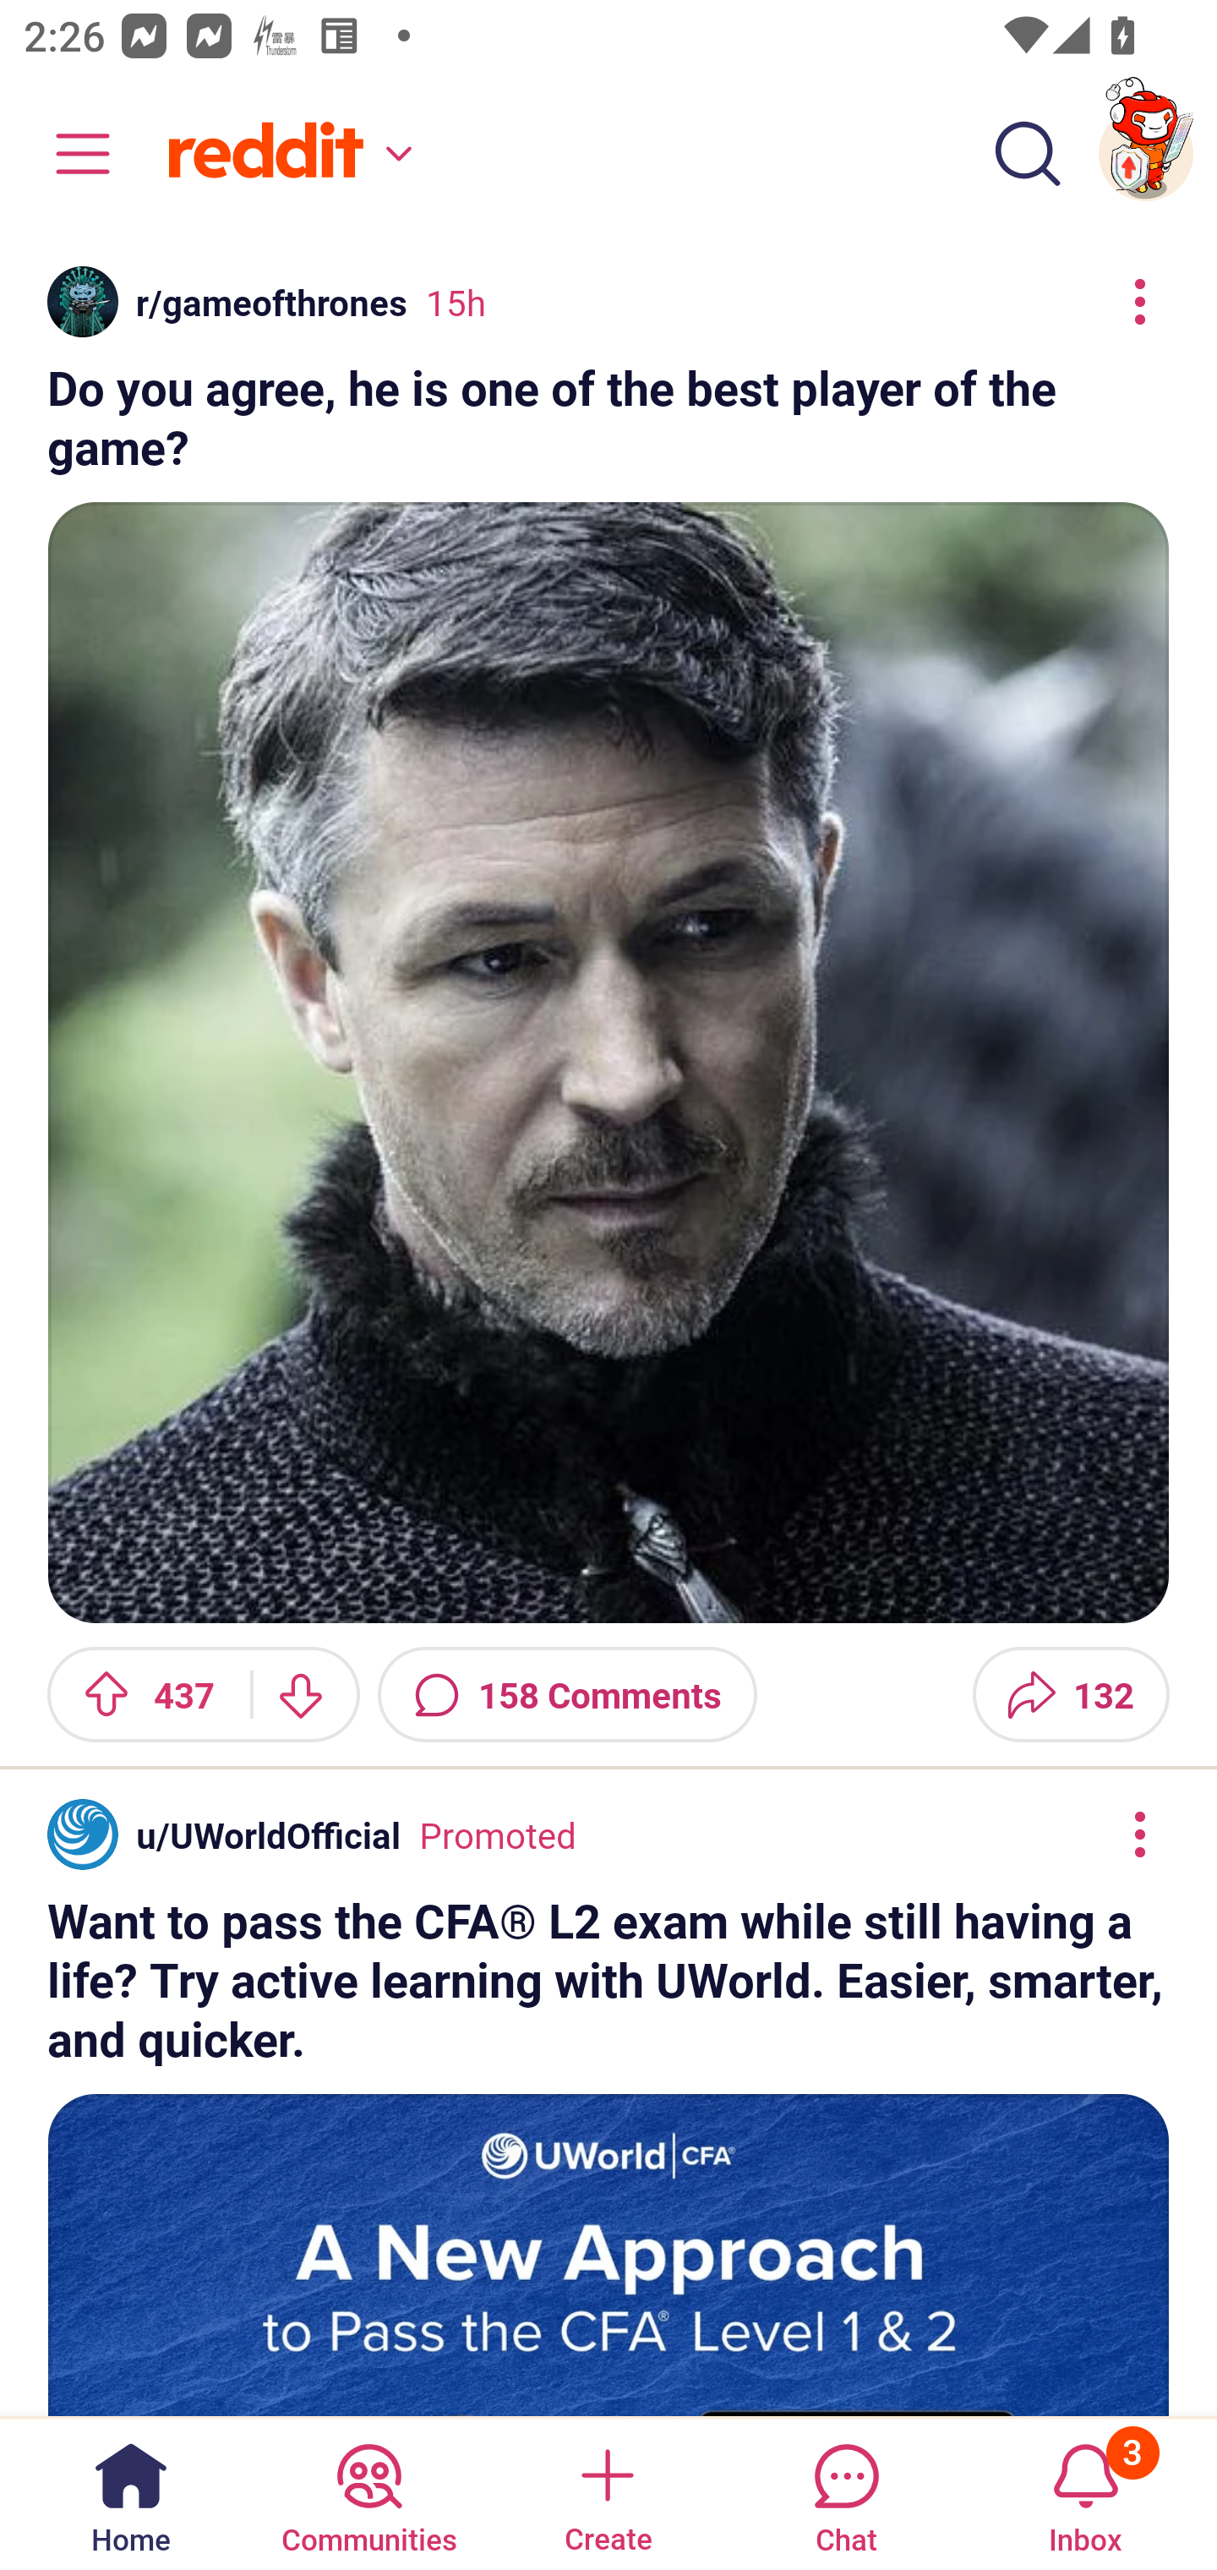  I want to click on Home, so click(131, 2492).